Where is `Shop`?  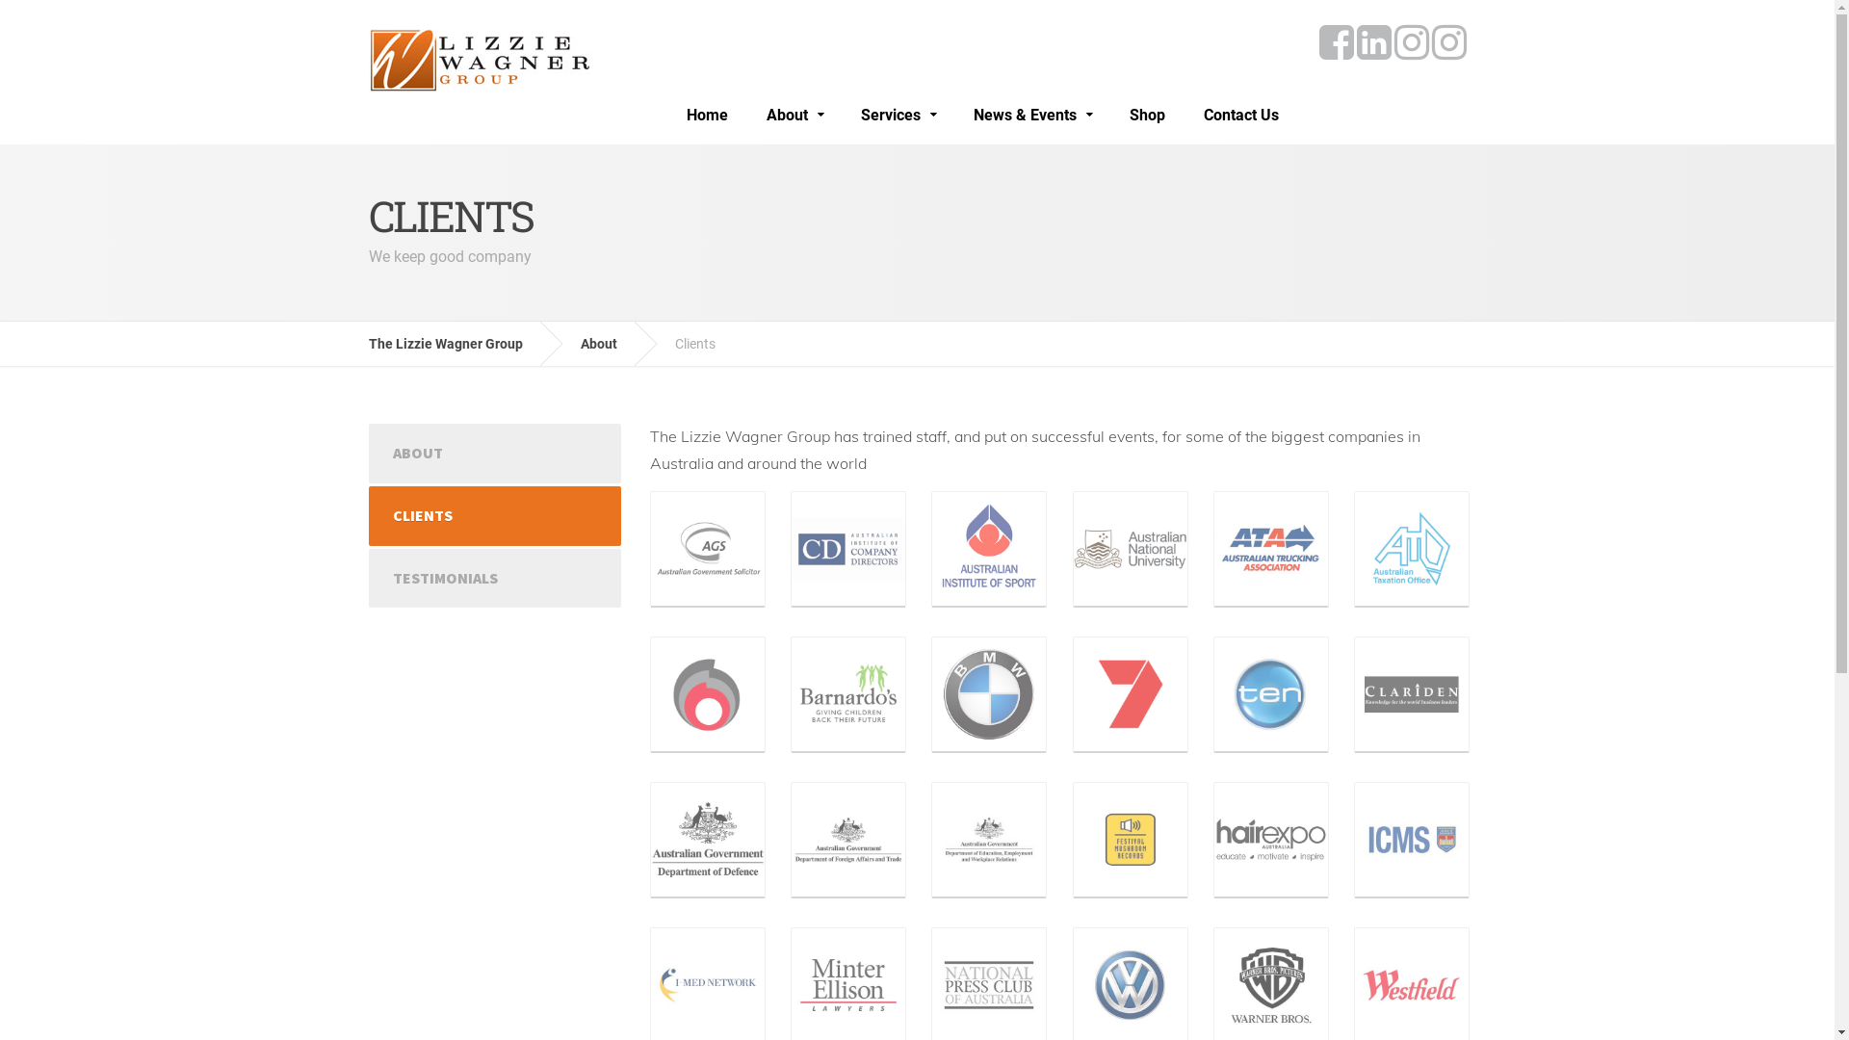
Shop is located at coordinates (1146, 116).